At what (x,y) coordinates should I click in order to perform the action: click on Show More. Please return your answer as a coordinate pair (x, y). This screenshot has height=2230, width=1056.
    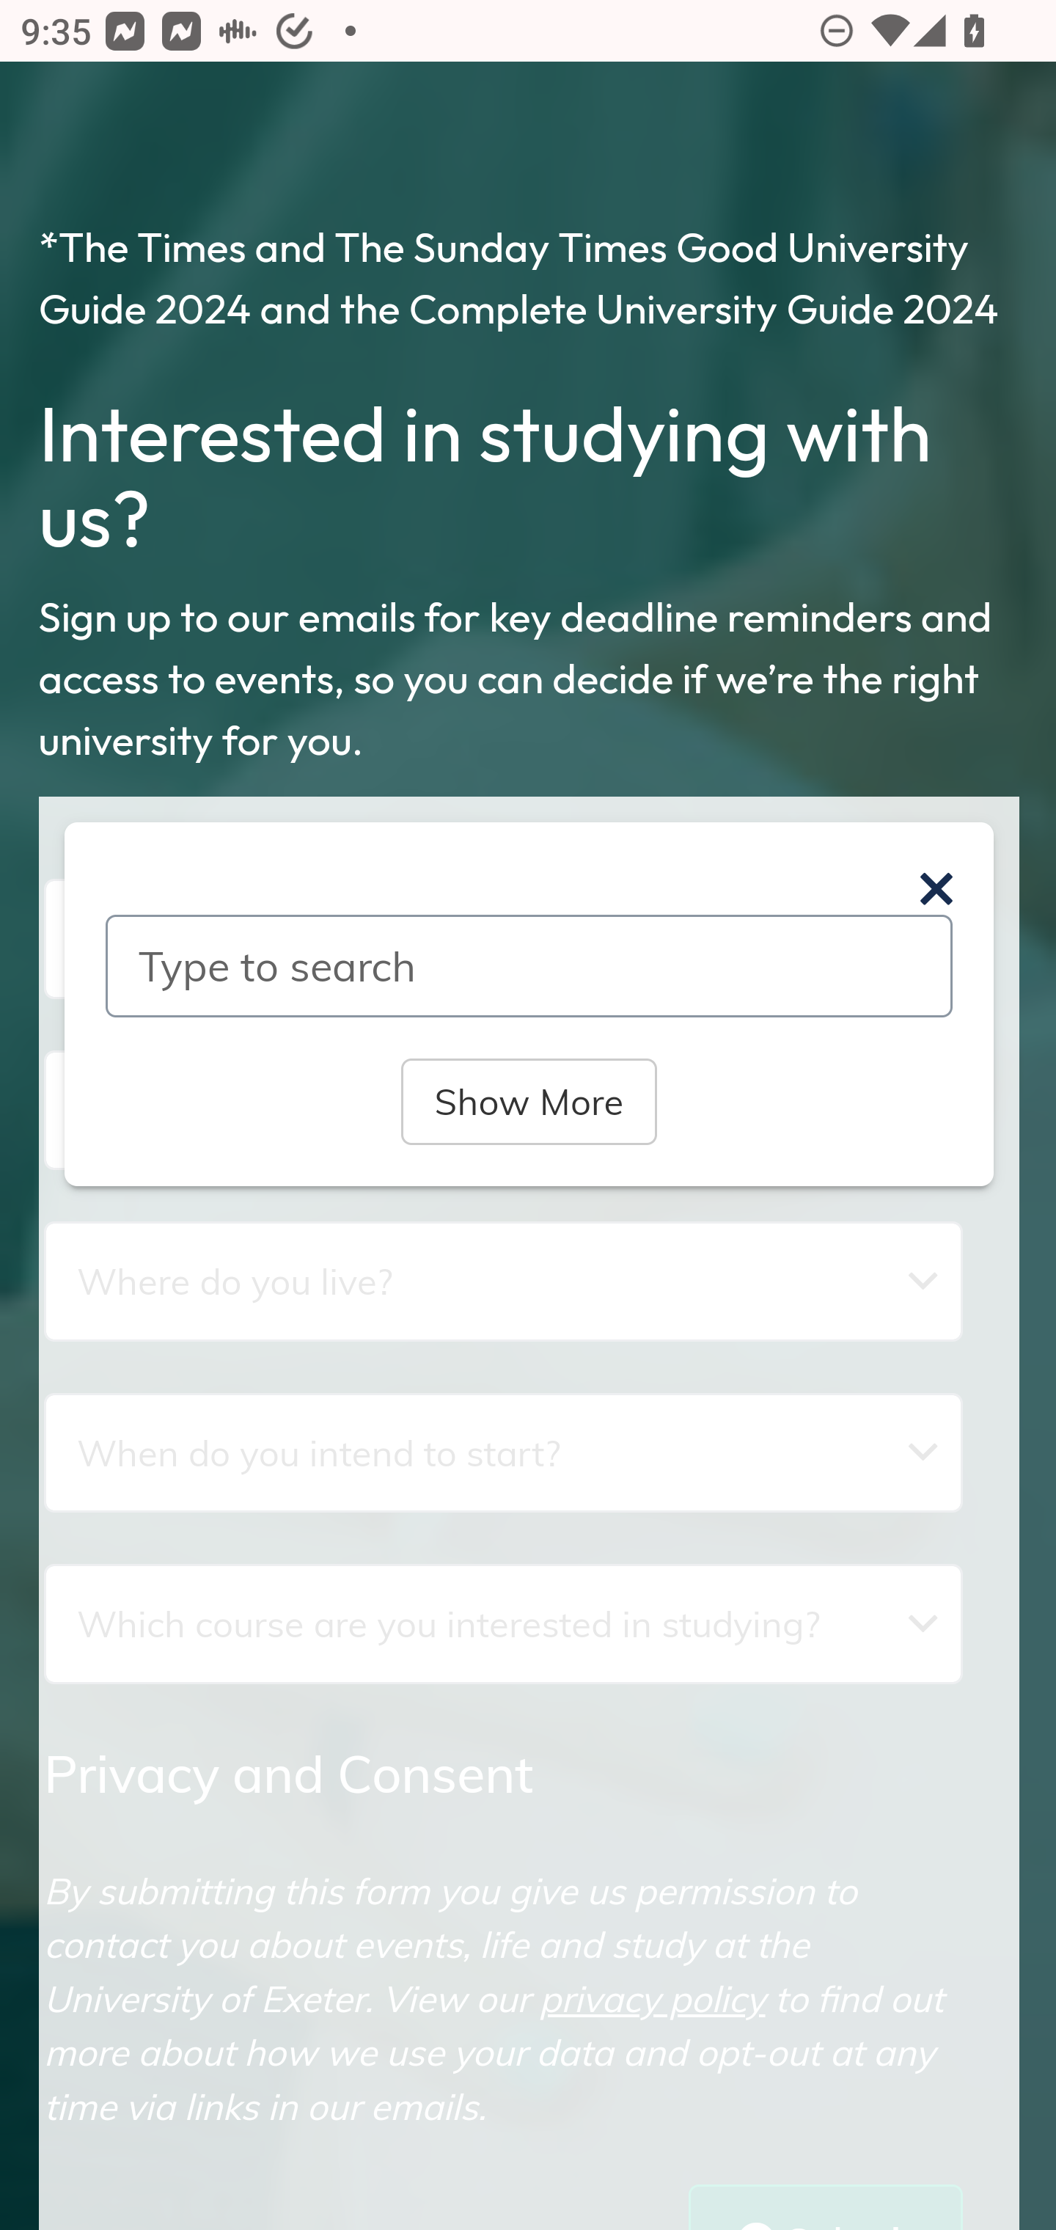
    Looking at the image, I should click on (528, 1101).